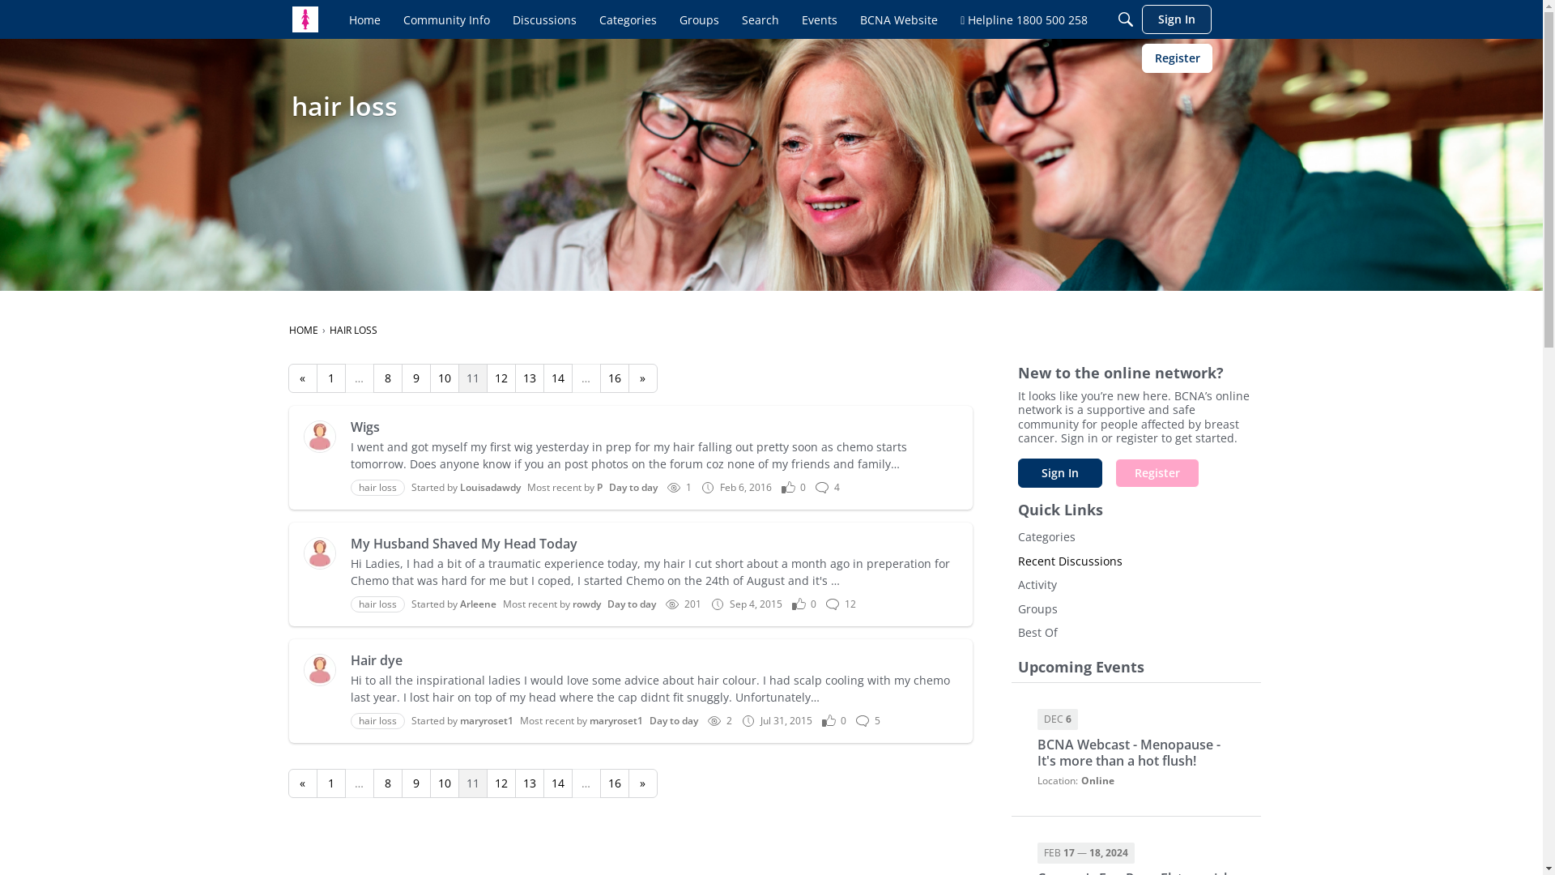 This screenshot has height=875, width=1555. I want to click on maryroset1, so click(320, 670).